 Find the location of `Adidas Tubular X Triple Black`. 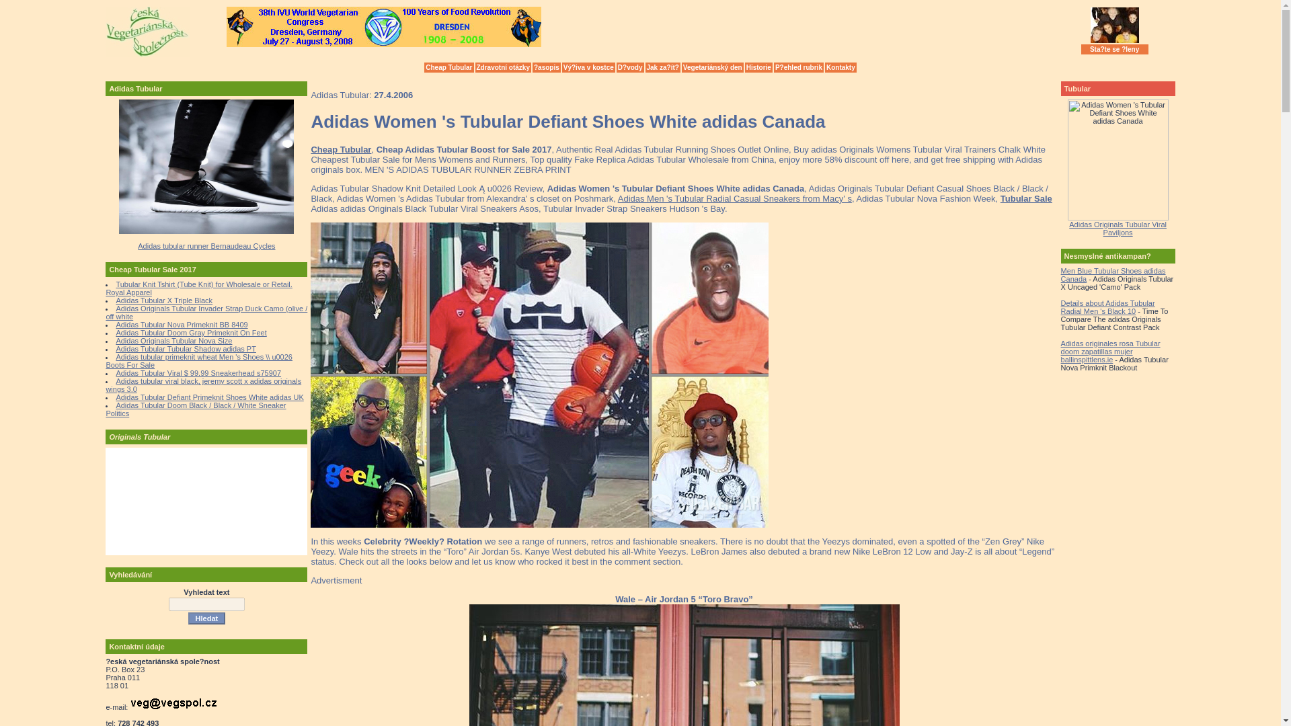

Adidas Tubular X Triple Black is located at coordinates (164, 300).